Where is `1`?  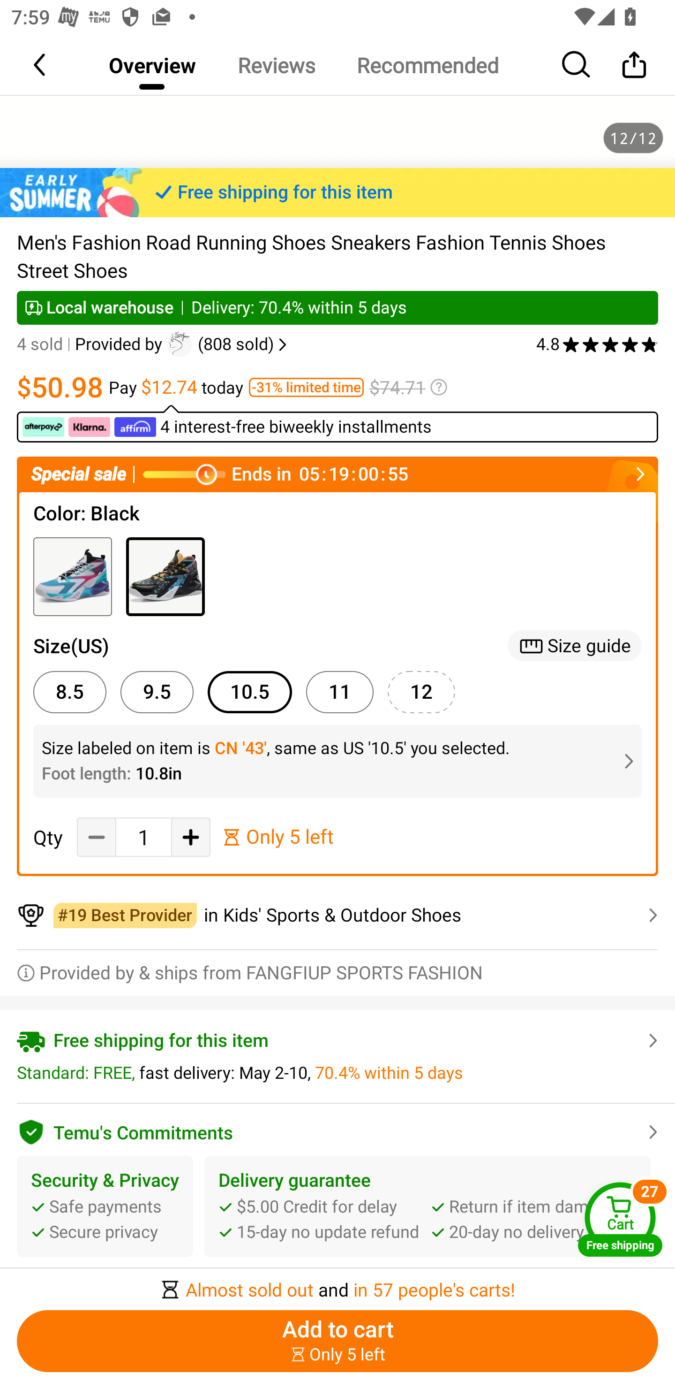 1 is located at coordinates (143, 837).